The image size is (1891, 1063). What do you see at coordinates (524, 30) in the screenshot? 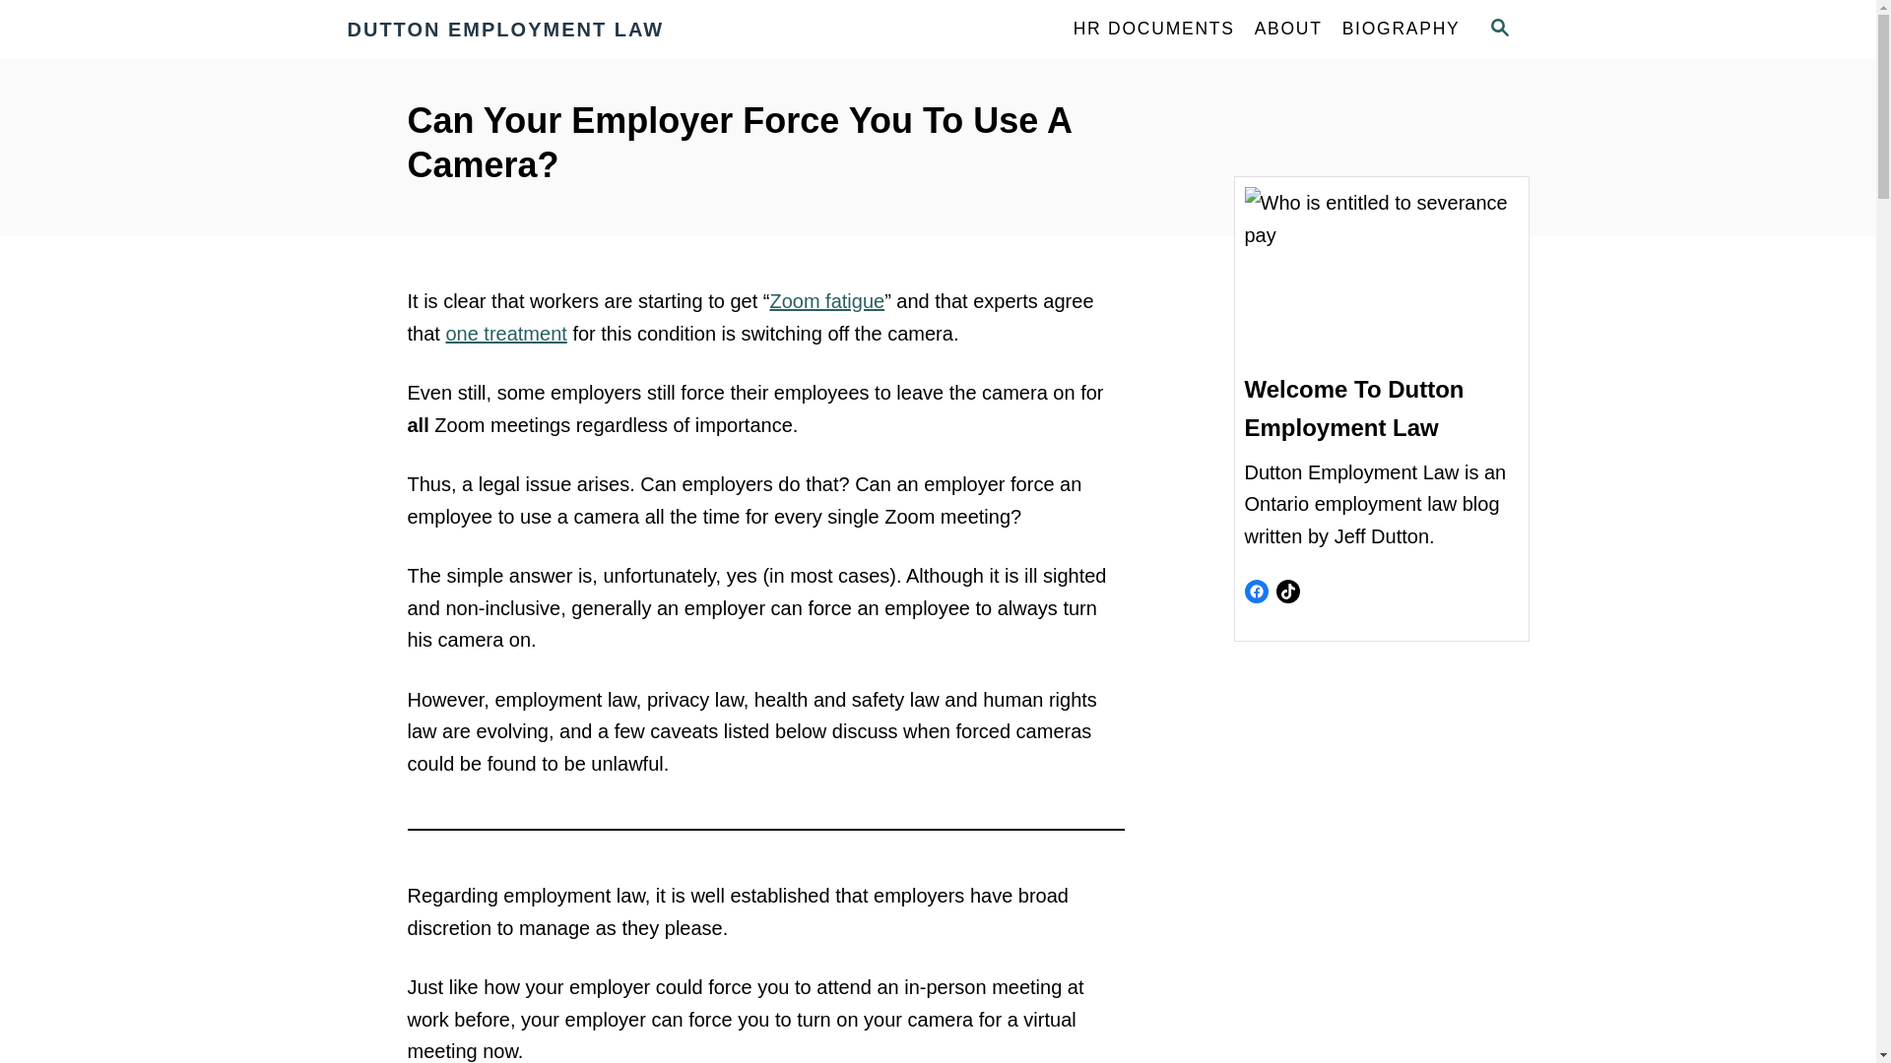
I see `Dutton Employment Law` at bounding box center [524, 30].